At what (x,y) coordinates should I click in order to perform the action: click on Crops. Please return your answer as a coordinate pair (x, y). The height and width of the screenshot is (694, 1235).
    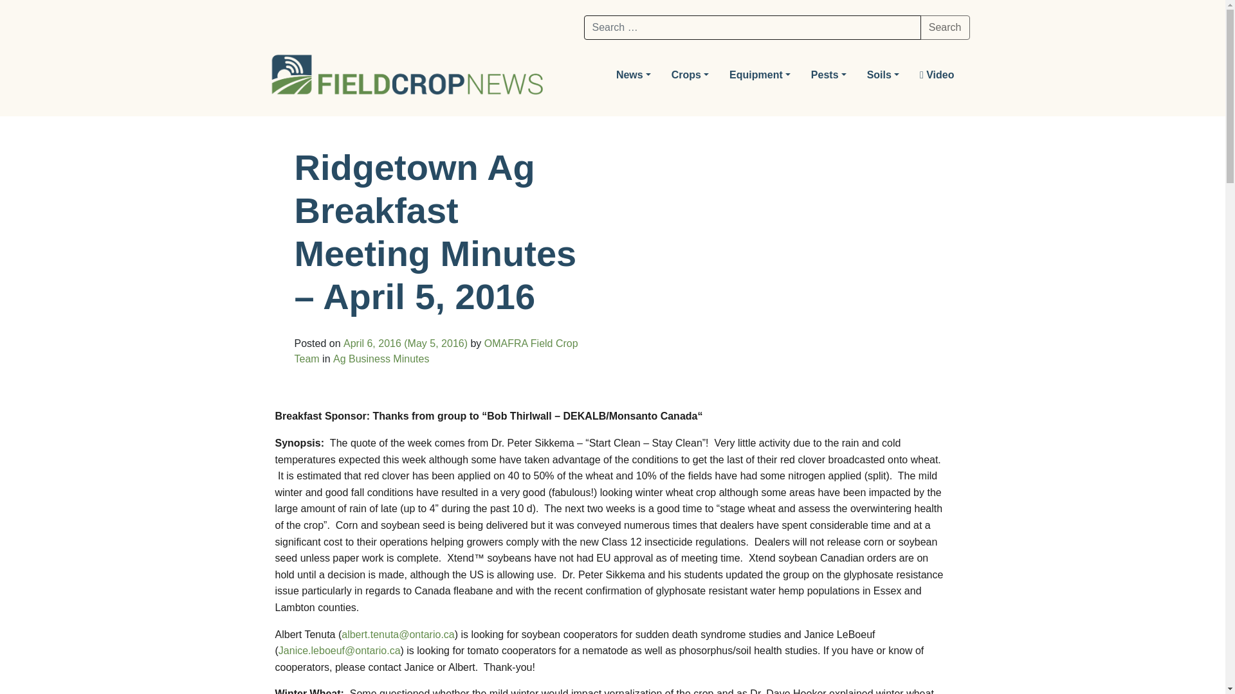
    Looking at the image, I should click on (690, 75).